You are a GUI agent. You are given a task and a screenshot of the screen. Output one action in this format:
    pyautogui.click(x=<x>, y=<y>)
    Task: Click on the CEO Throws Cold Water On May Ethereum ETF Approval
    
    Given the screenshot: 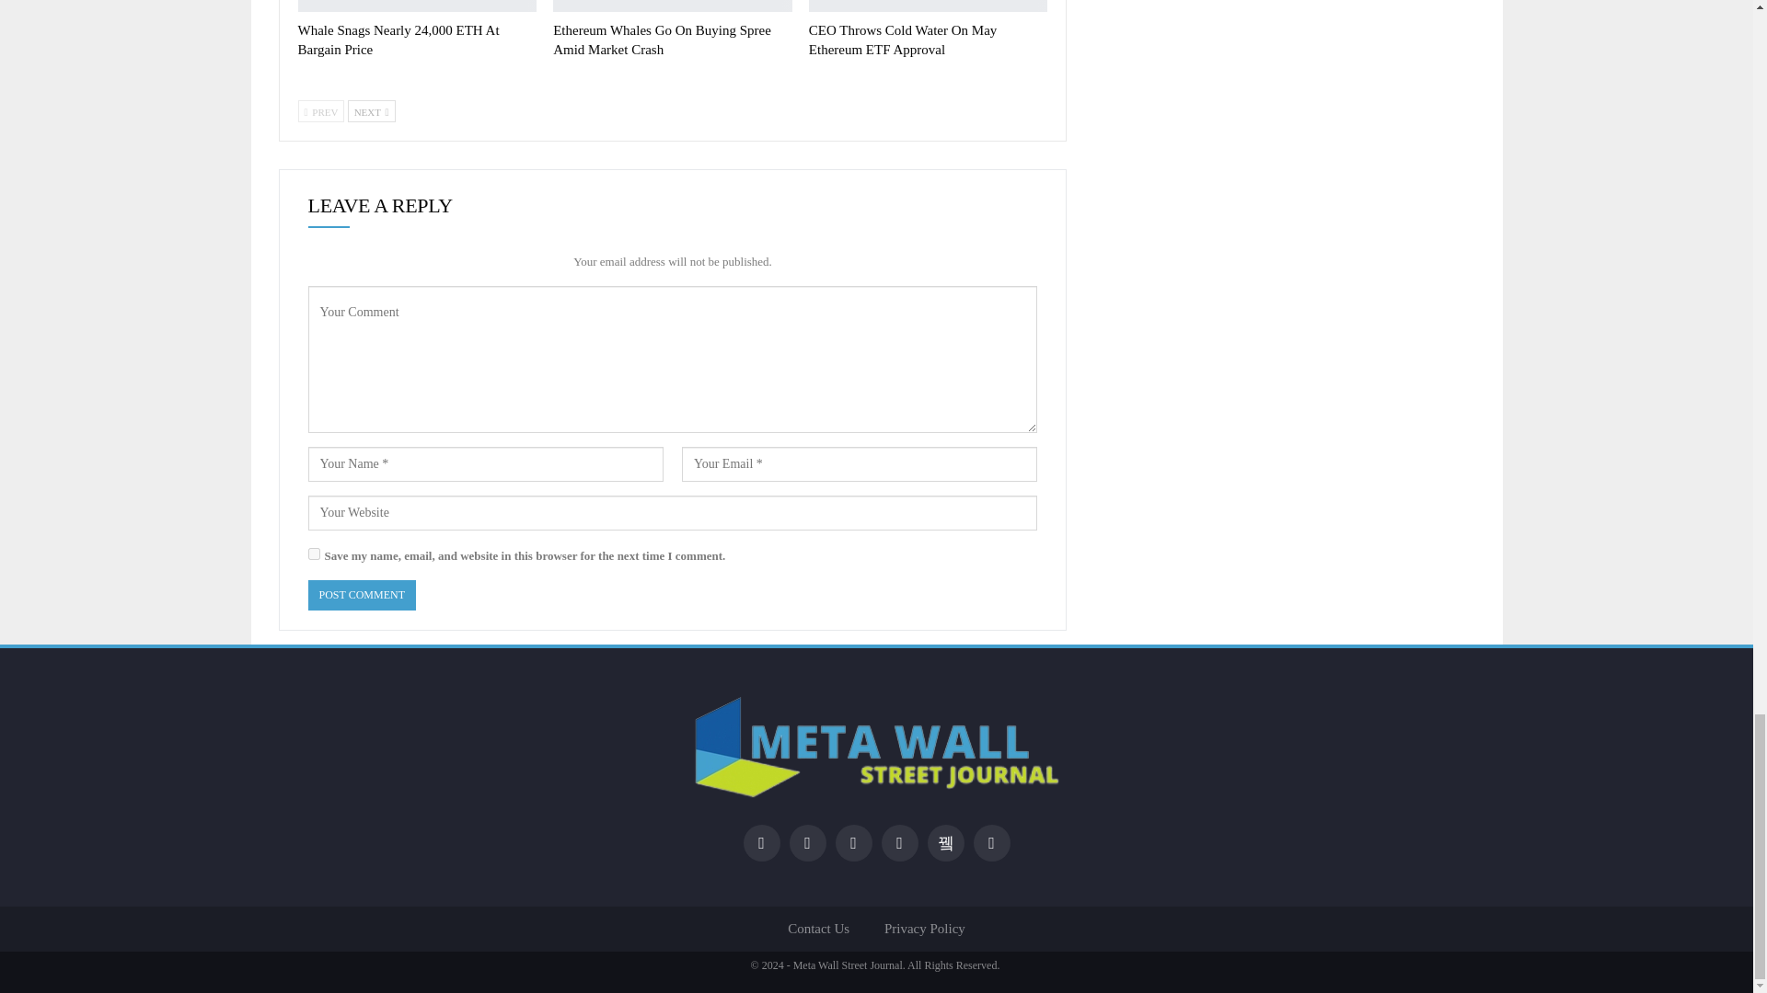 What is the action you would take?
    pyautogui.click(x=902, y=39)
    